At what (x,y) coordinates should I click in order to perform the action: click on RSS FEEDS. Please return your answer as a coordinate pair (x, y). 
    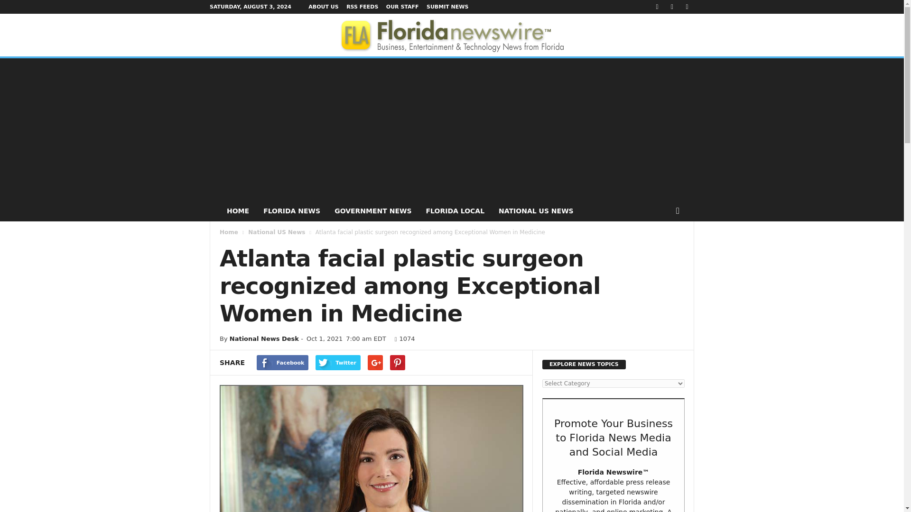
    Looking at the image, I should click on (362, 7).